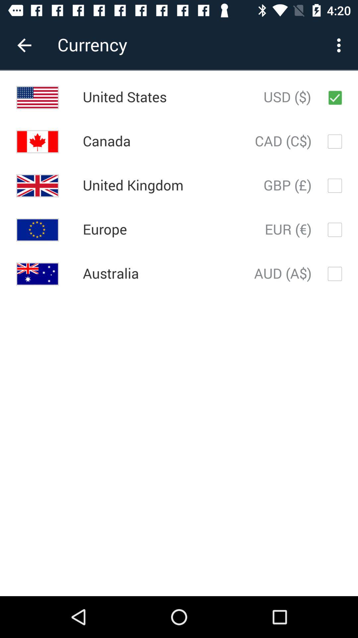  Describe the element at coordinates (111, 274) in the screenshot. I see `press item next to aud (a$) item` at that location.